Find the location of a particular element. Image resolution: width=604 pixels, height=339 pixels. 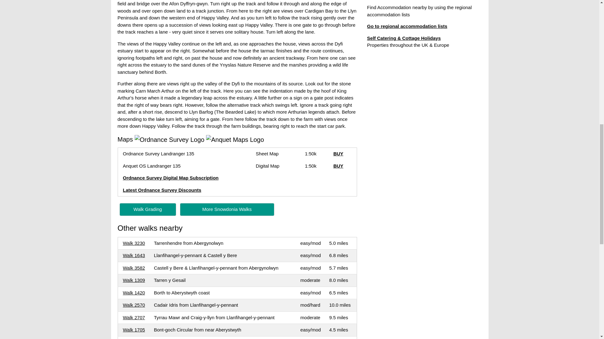

BUY is located at coordinates (338, 166).